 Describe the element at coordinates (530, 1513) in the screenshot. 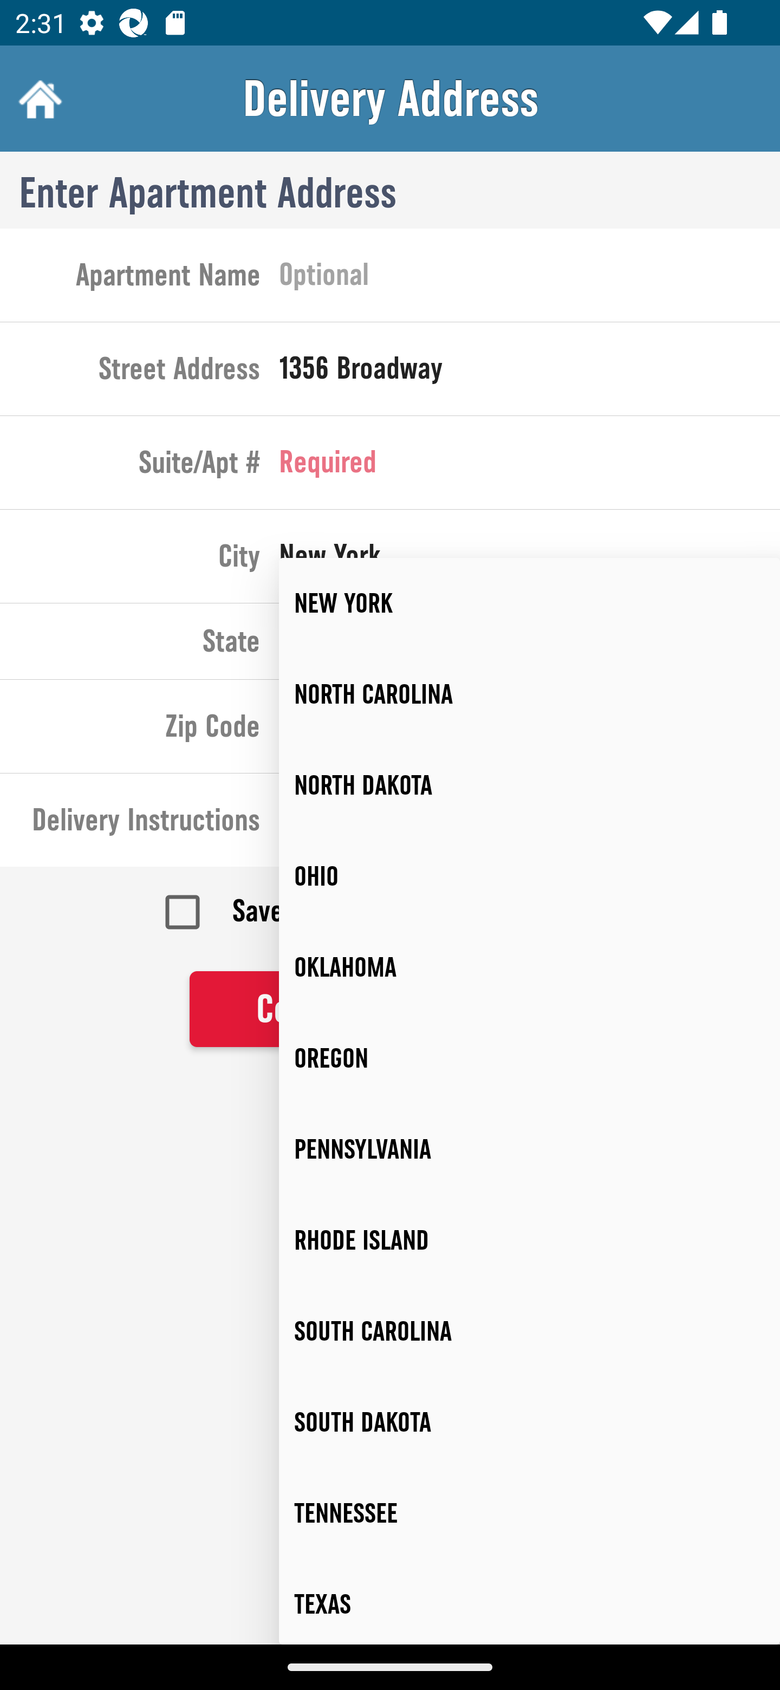

I see `TENNESSEE` at that location.